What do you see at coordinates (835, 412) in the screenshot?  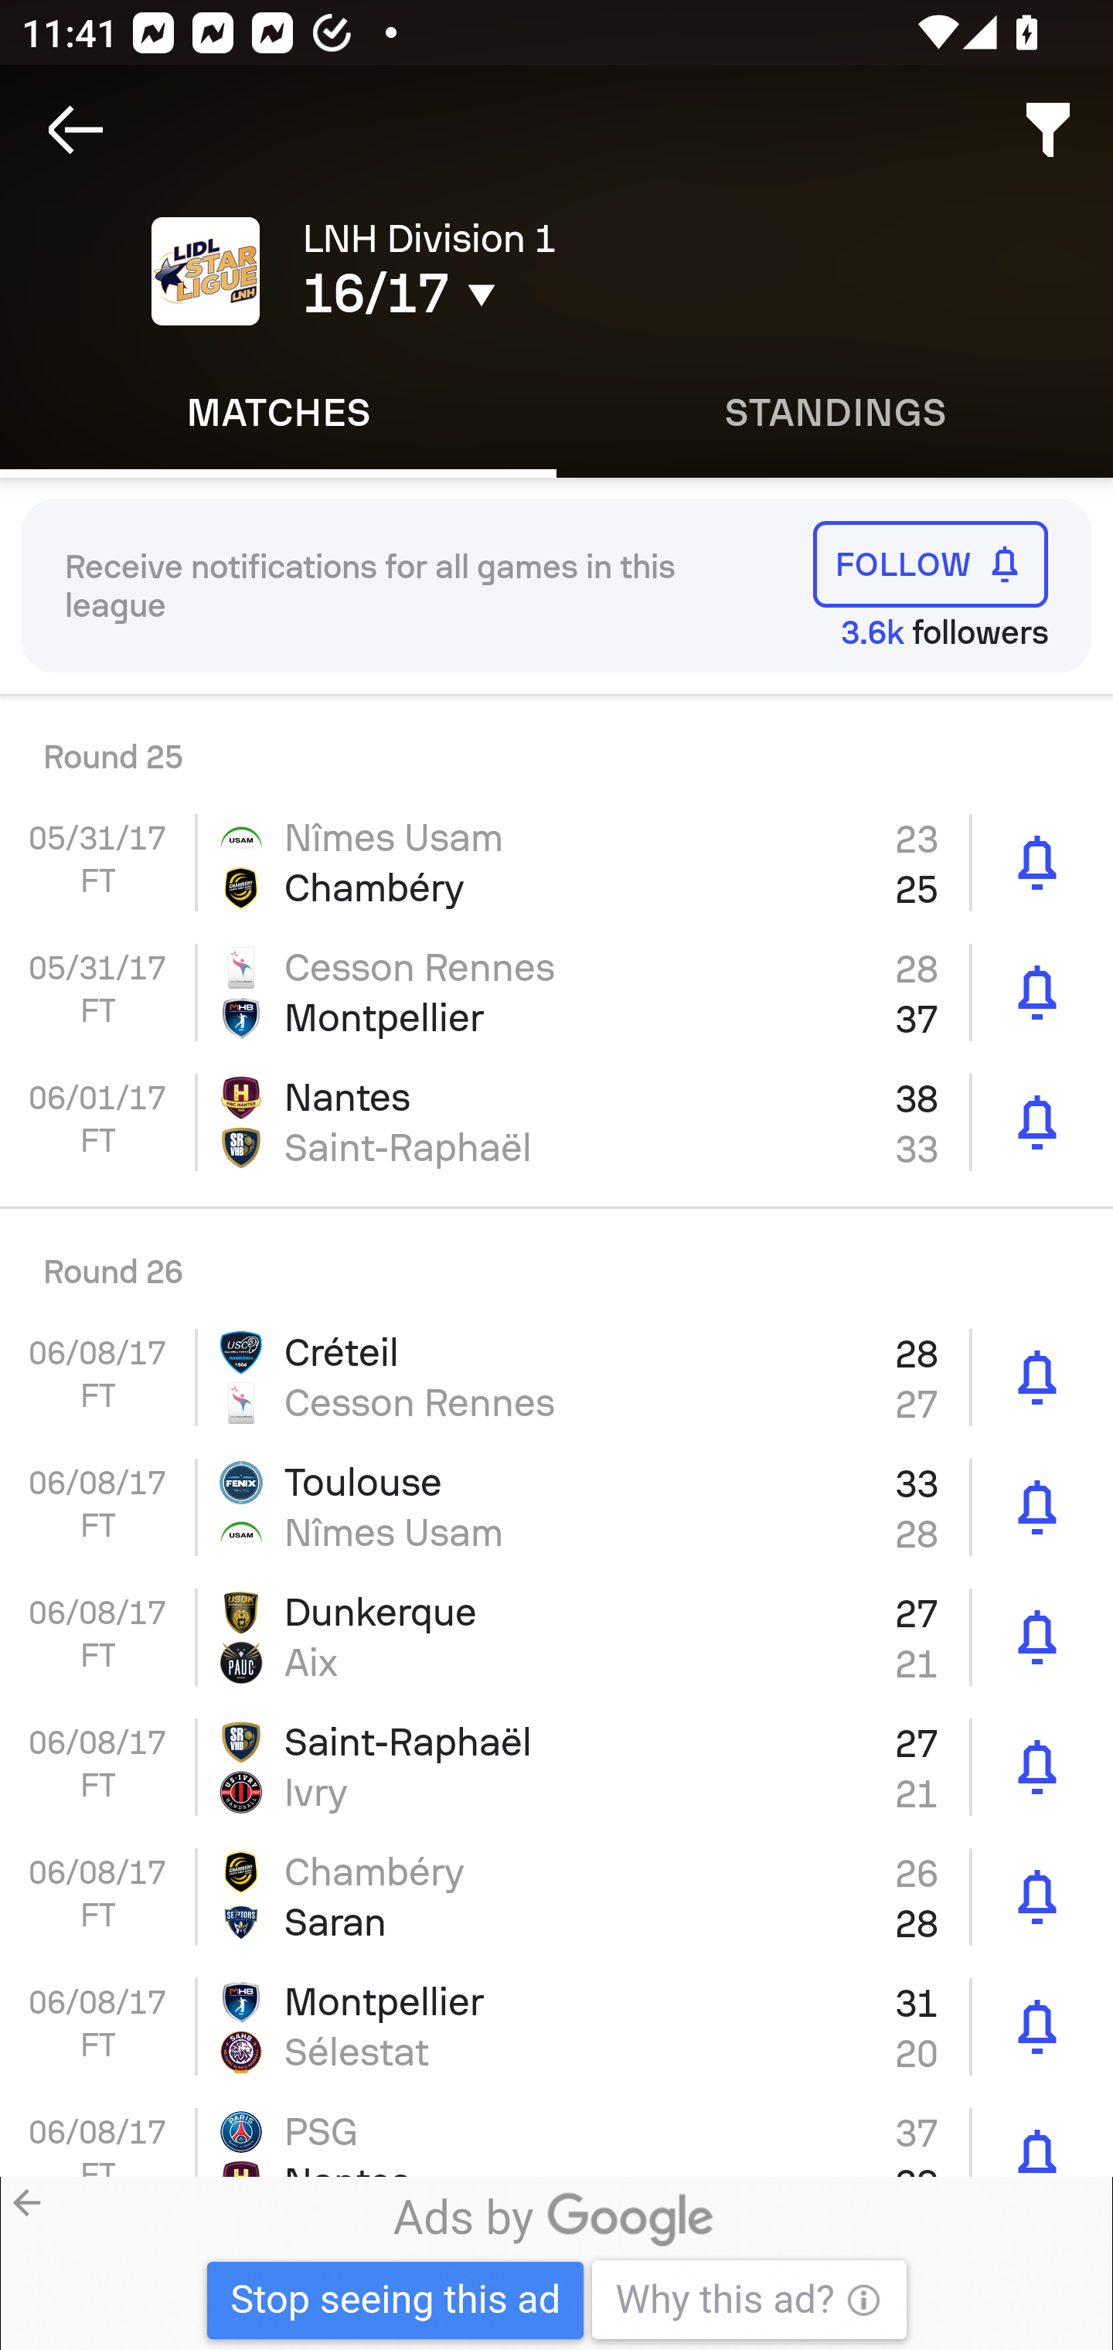 I see `Standings STANDINGS` at bounding box center [835, 412].